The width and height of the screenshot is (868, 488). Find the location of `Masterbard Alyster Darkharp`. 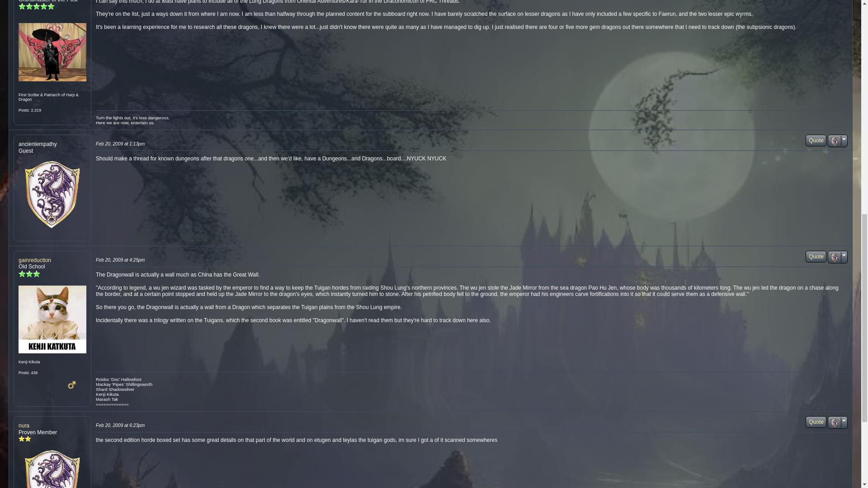

Masterbard Alyster Darkharp is located at coordinates (52, 52).